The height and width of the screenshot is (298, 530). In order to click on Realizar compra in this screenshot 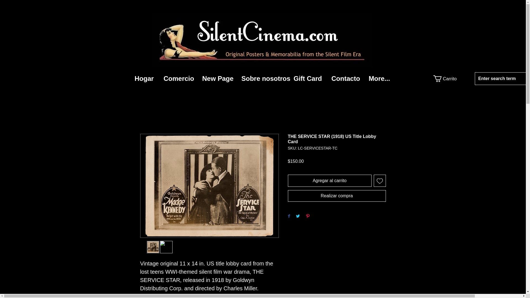, I will do `click(337, 196)`.